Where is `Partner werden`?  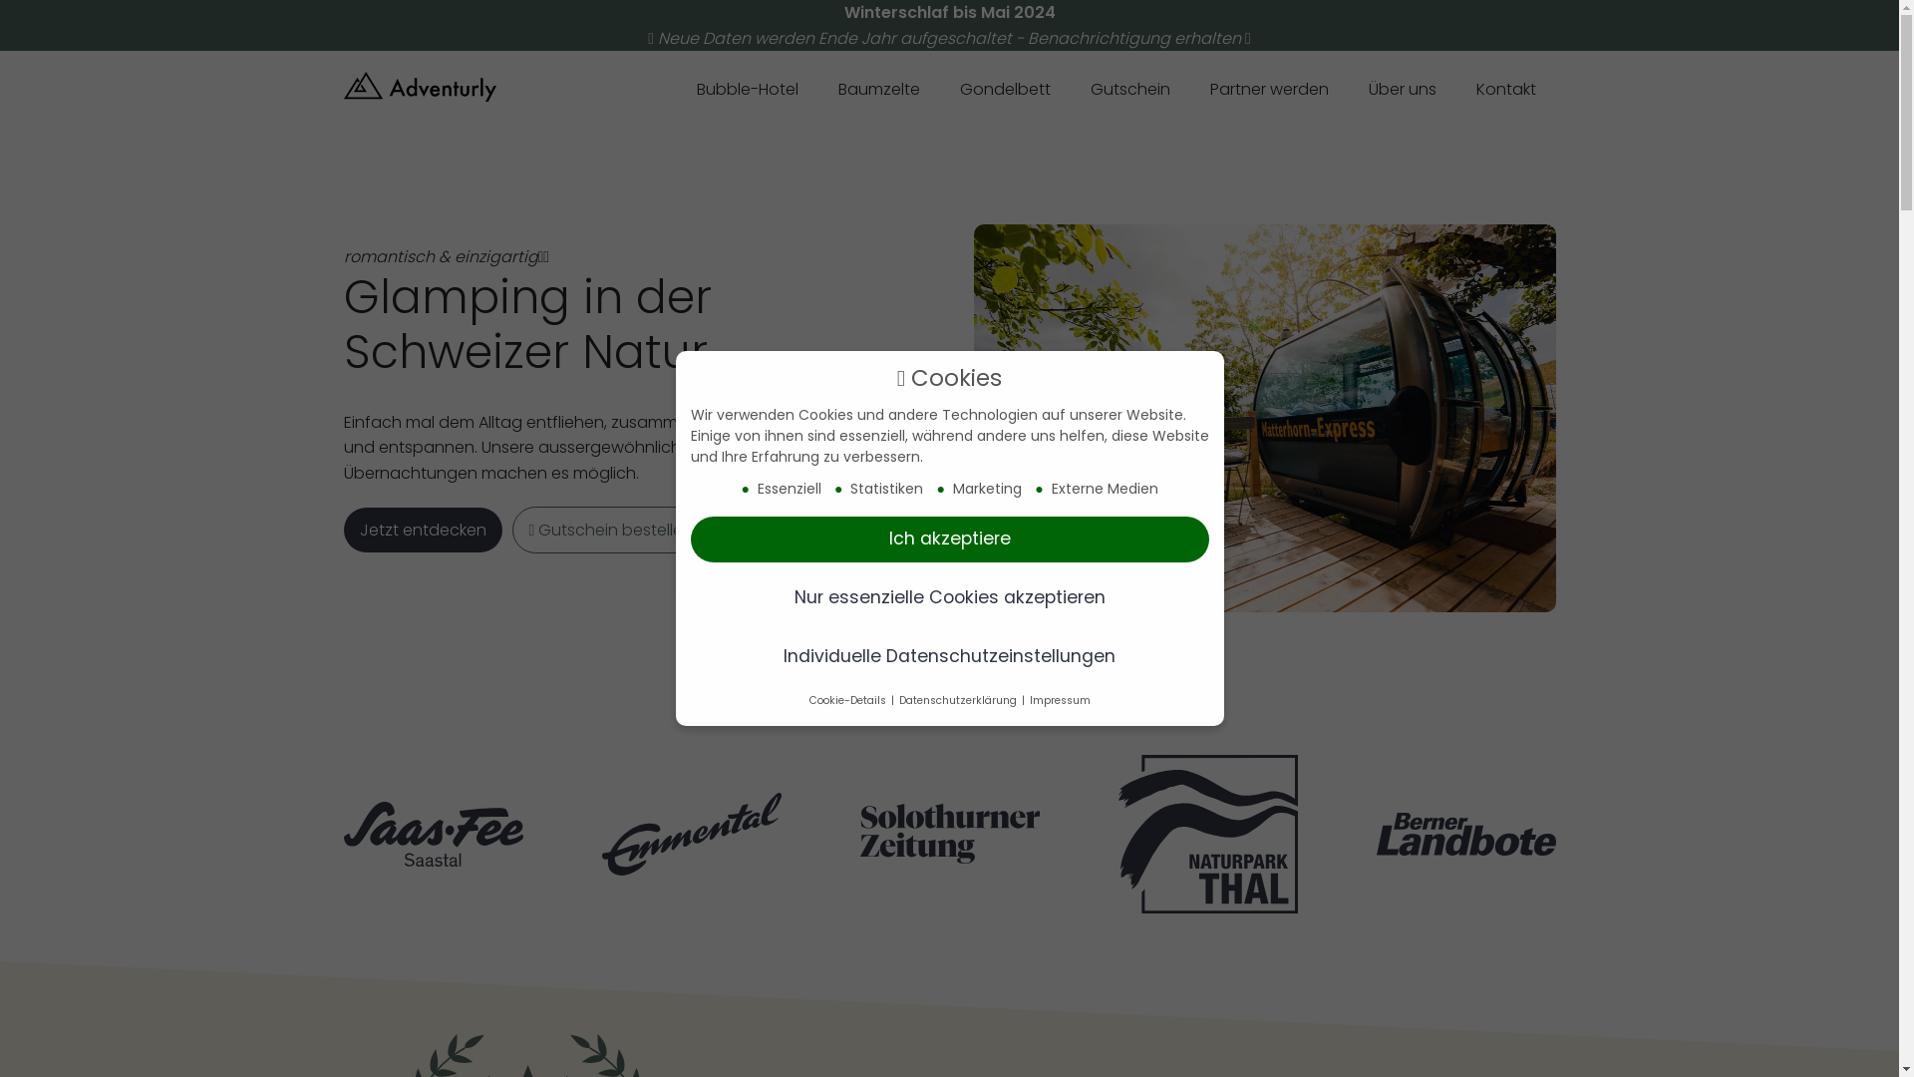 Partner werden is located at coordinates (1270, 92).